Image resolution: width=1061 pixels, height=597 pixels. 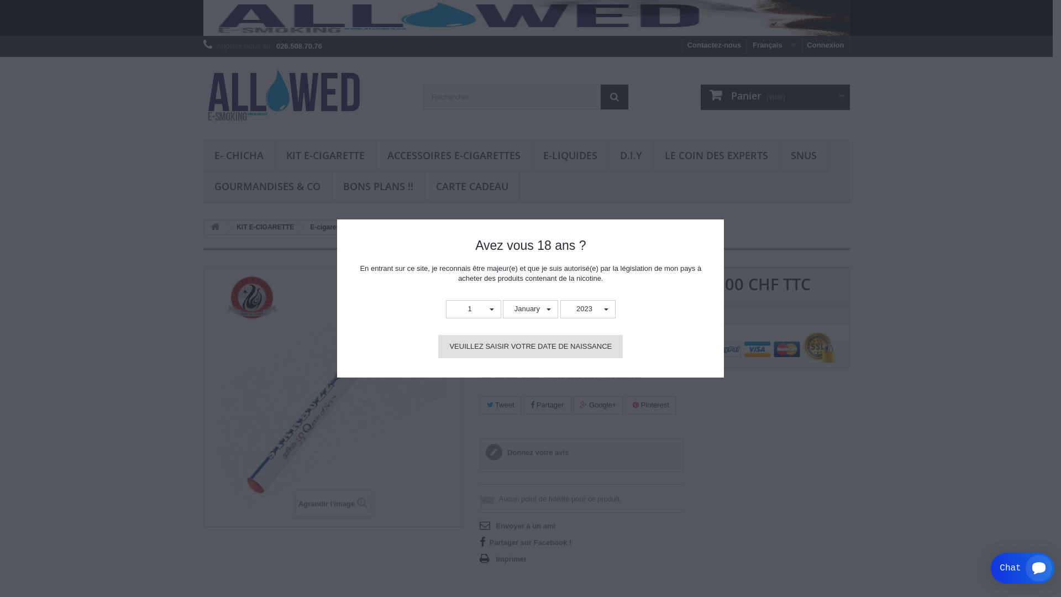 I want to click on KIT E-CIGARETTE, so click(x=263, y=227).